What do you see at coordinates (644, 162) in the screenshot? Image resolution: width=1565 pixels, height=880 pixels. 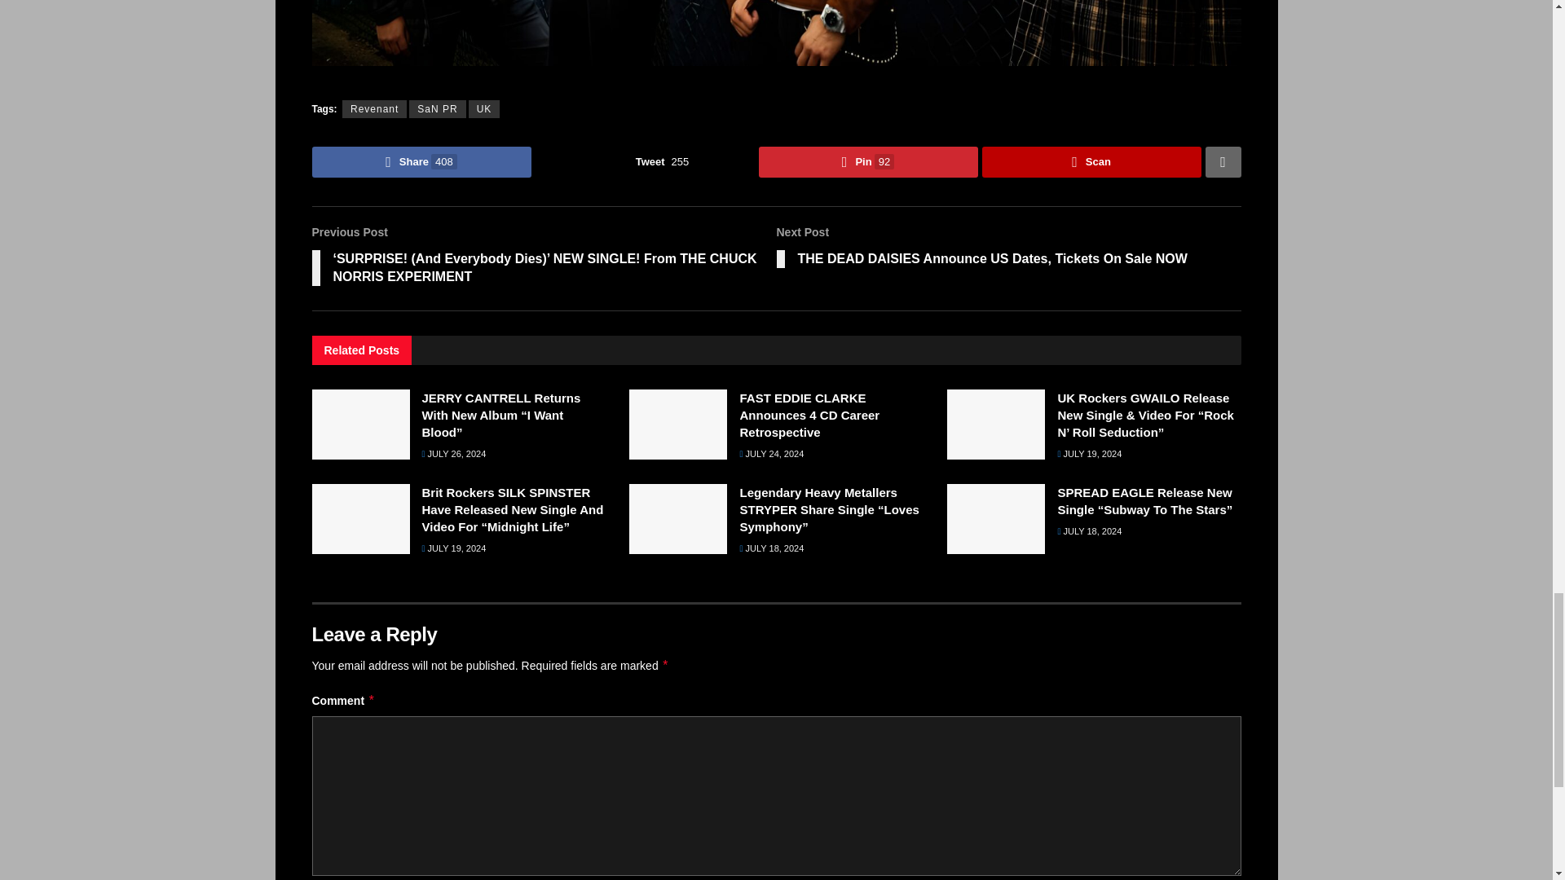 I see `Tweet255` at bounding box center [644, 162].